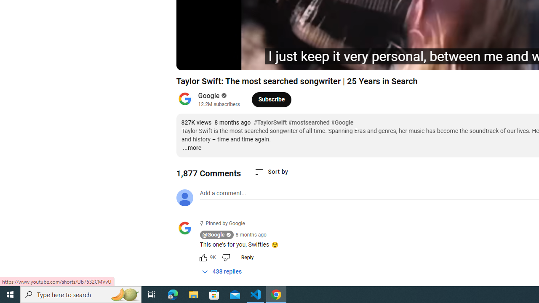 The height and width of the screenshot is (303, 539). Describe the element at coordinates (226, 258) in the screenshot. I see `Dislike this comment` at that location.